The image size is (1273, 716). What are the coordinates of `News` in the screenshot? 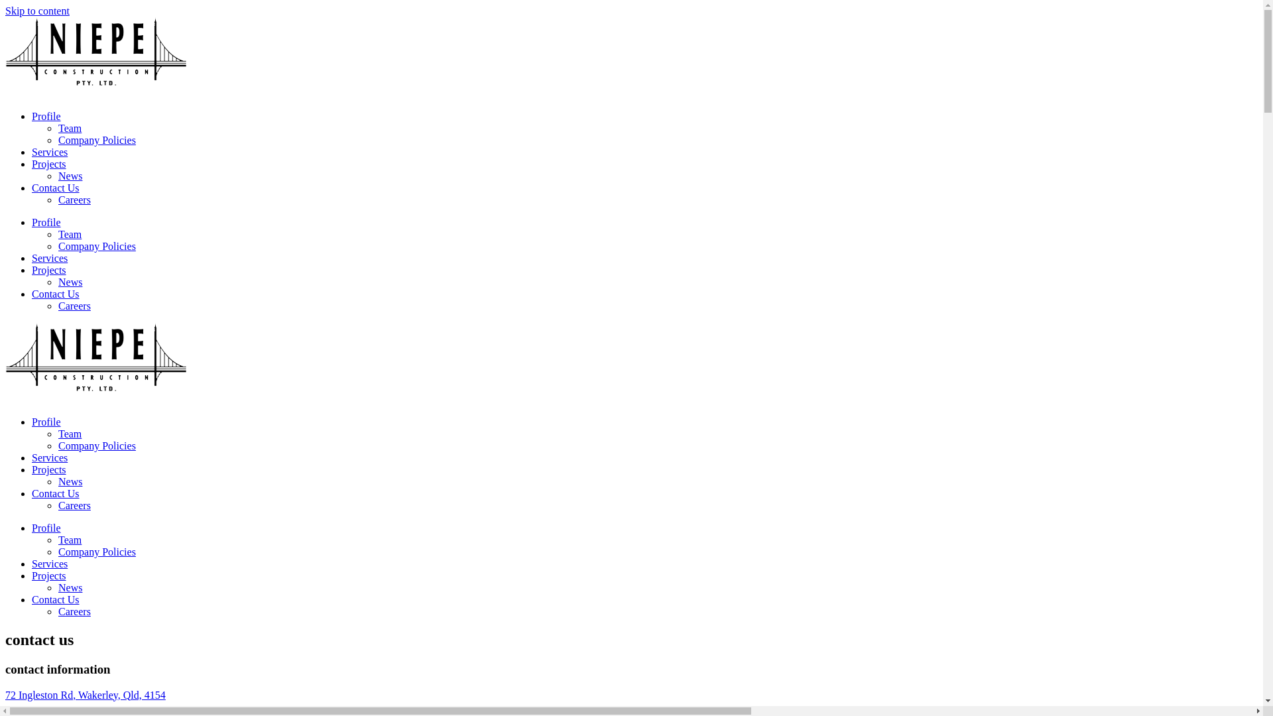 It's located at (70, 176).